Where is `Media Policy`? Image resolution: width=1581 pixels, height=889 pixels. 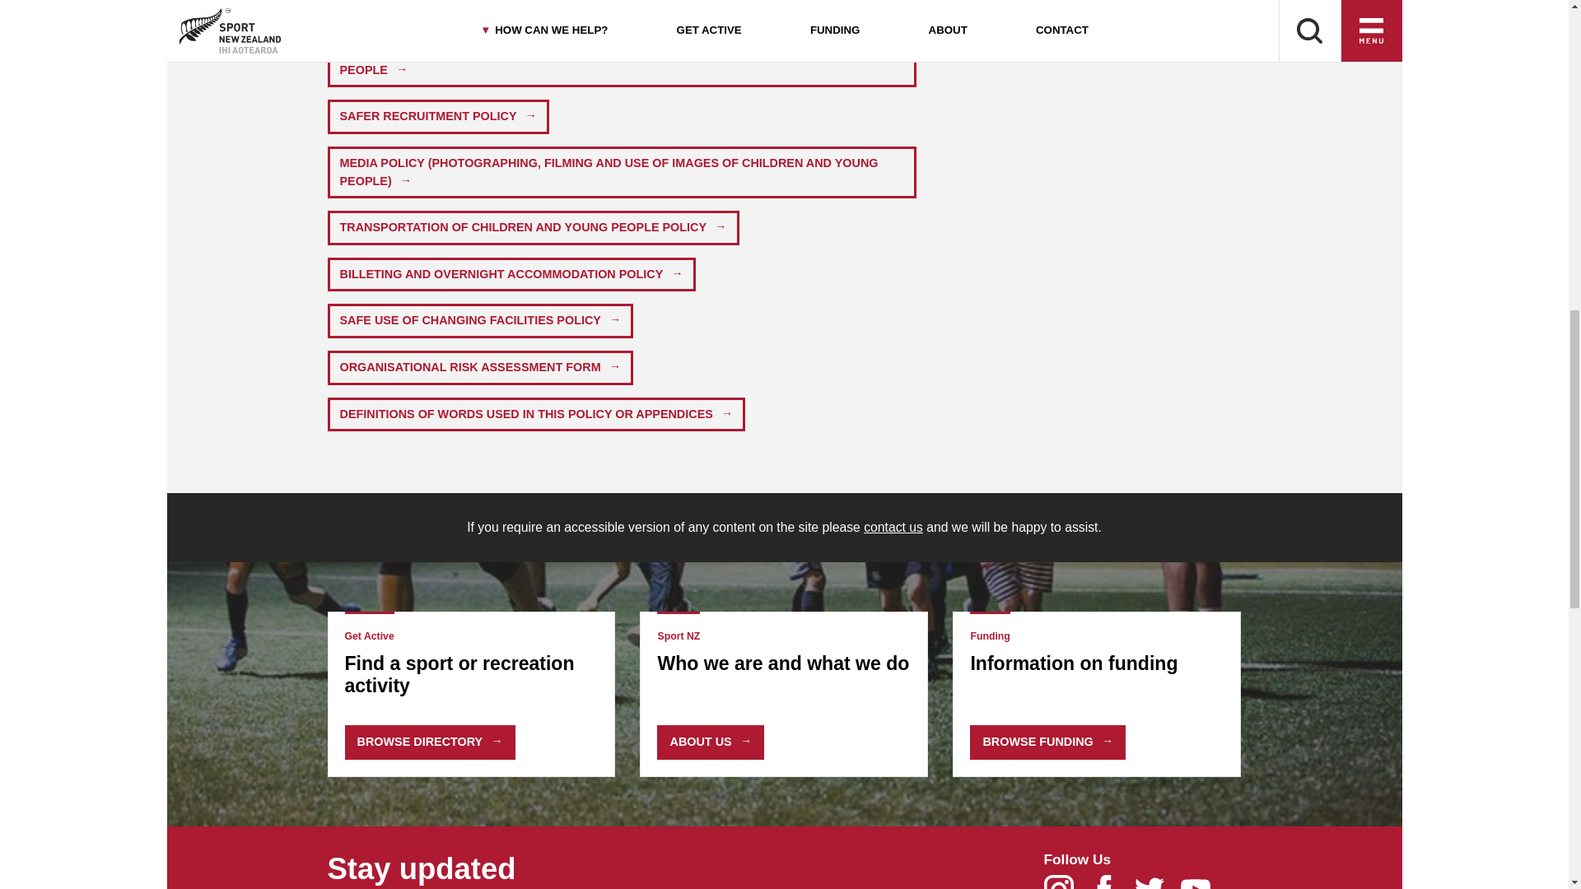
Media Policy is located at coordinates (622, 172).